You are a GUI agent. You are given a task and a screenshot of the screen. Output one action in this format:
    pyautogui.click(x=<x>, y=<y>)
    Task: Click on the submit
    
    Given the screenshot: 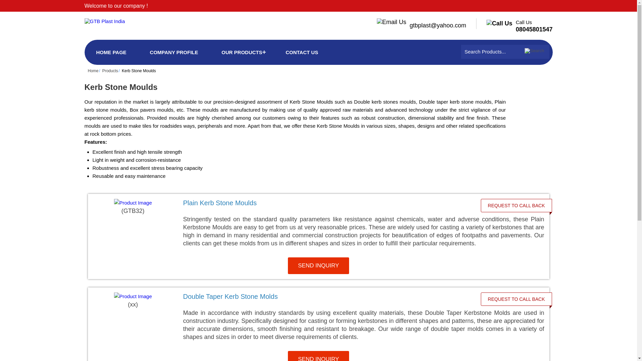 What is the action you would take?
    pyautogui.click(x=535, y=50)
    